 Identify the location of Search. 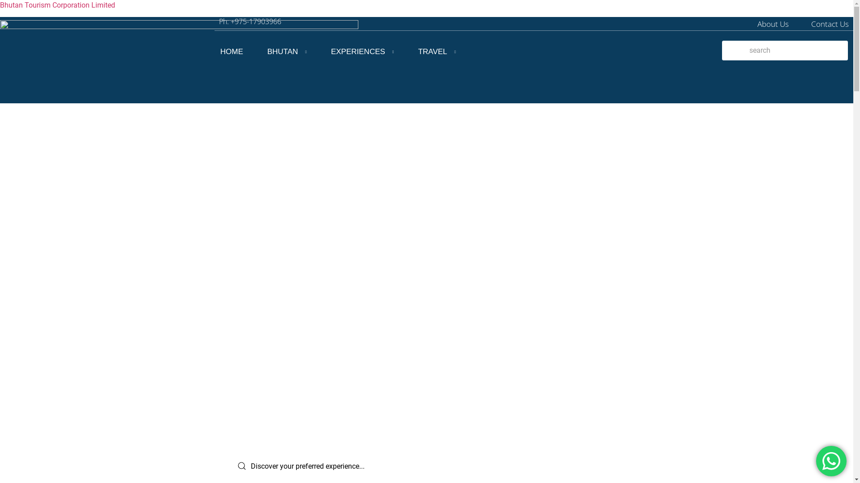
(438, 466).